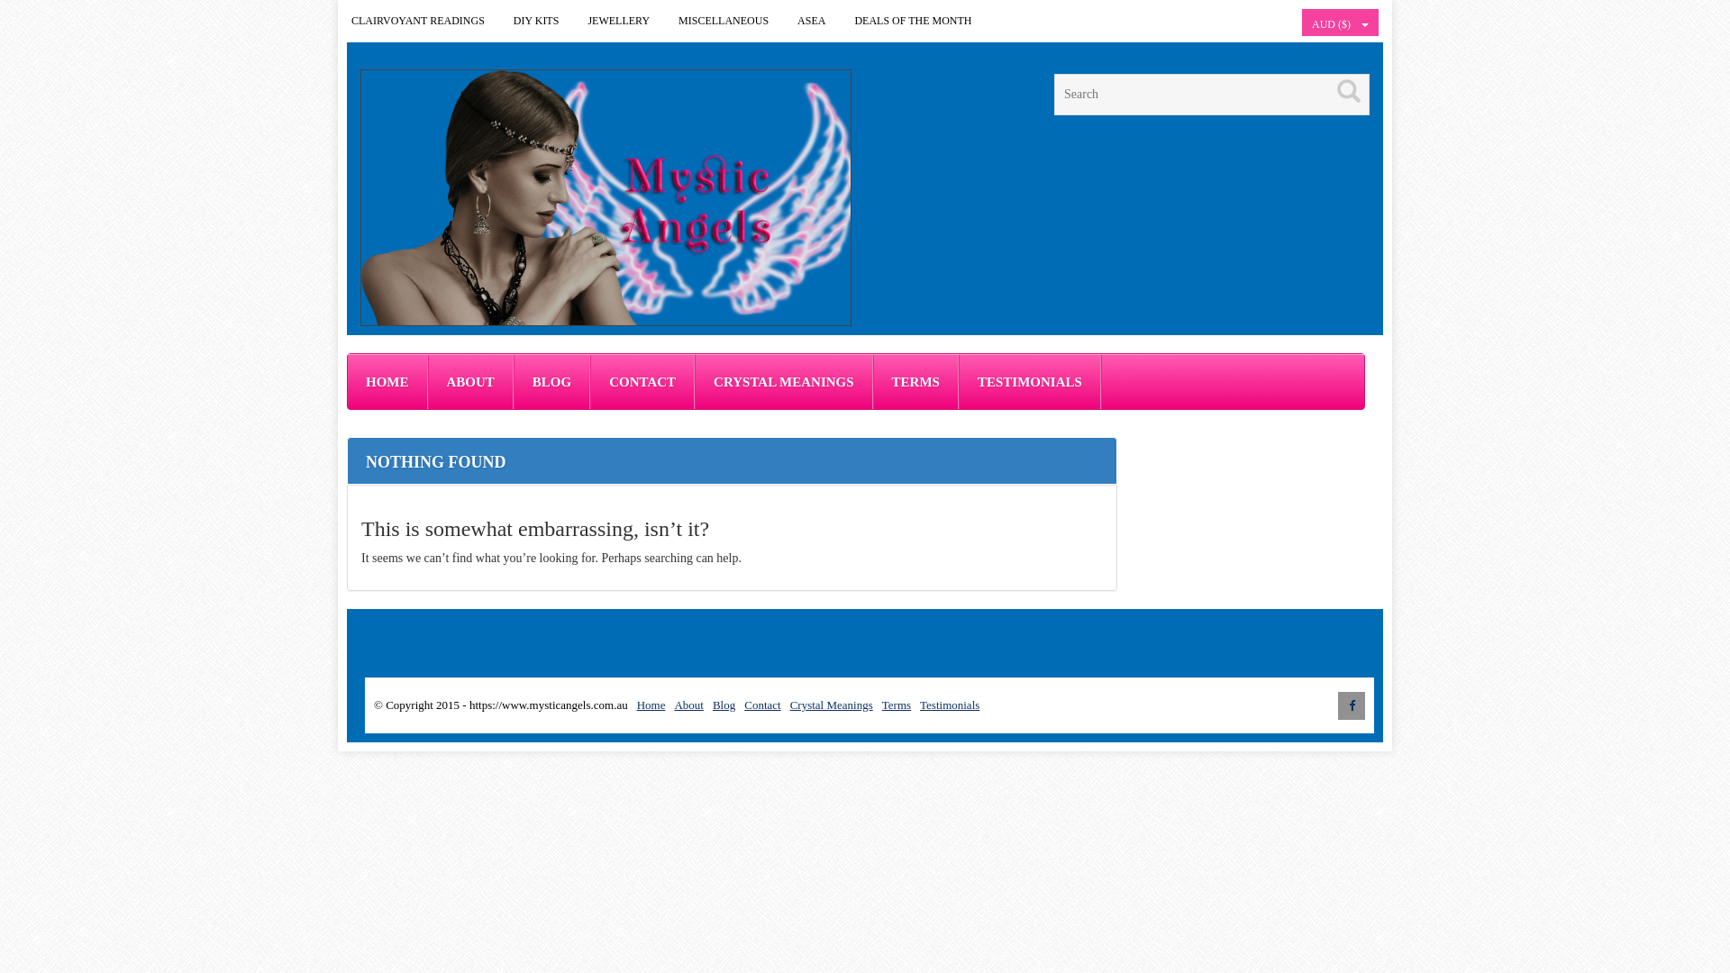  I want to click on Home, so click(651, 705).